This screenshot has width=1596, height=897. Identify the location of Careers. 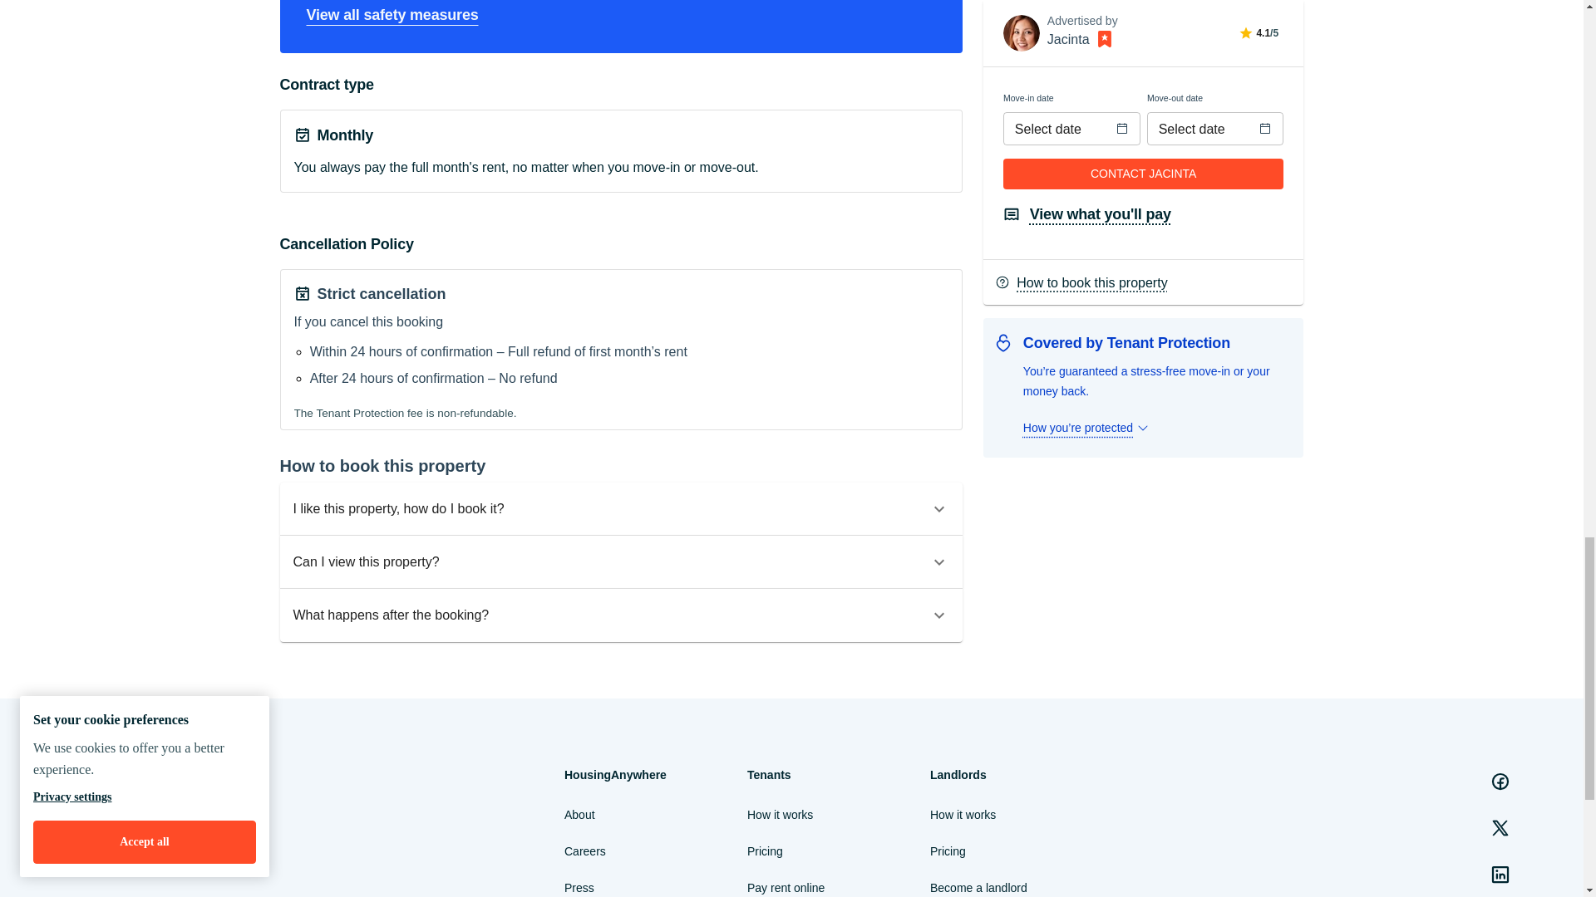
(585, 850).